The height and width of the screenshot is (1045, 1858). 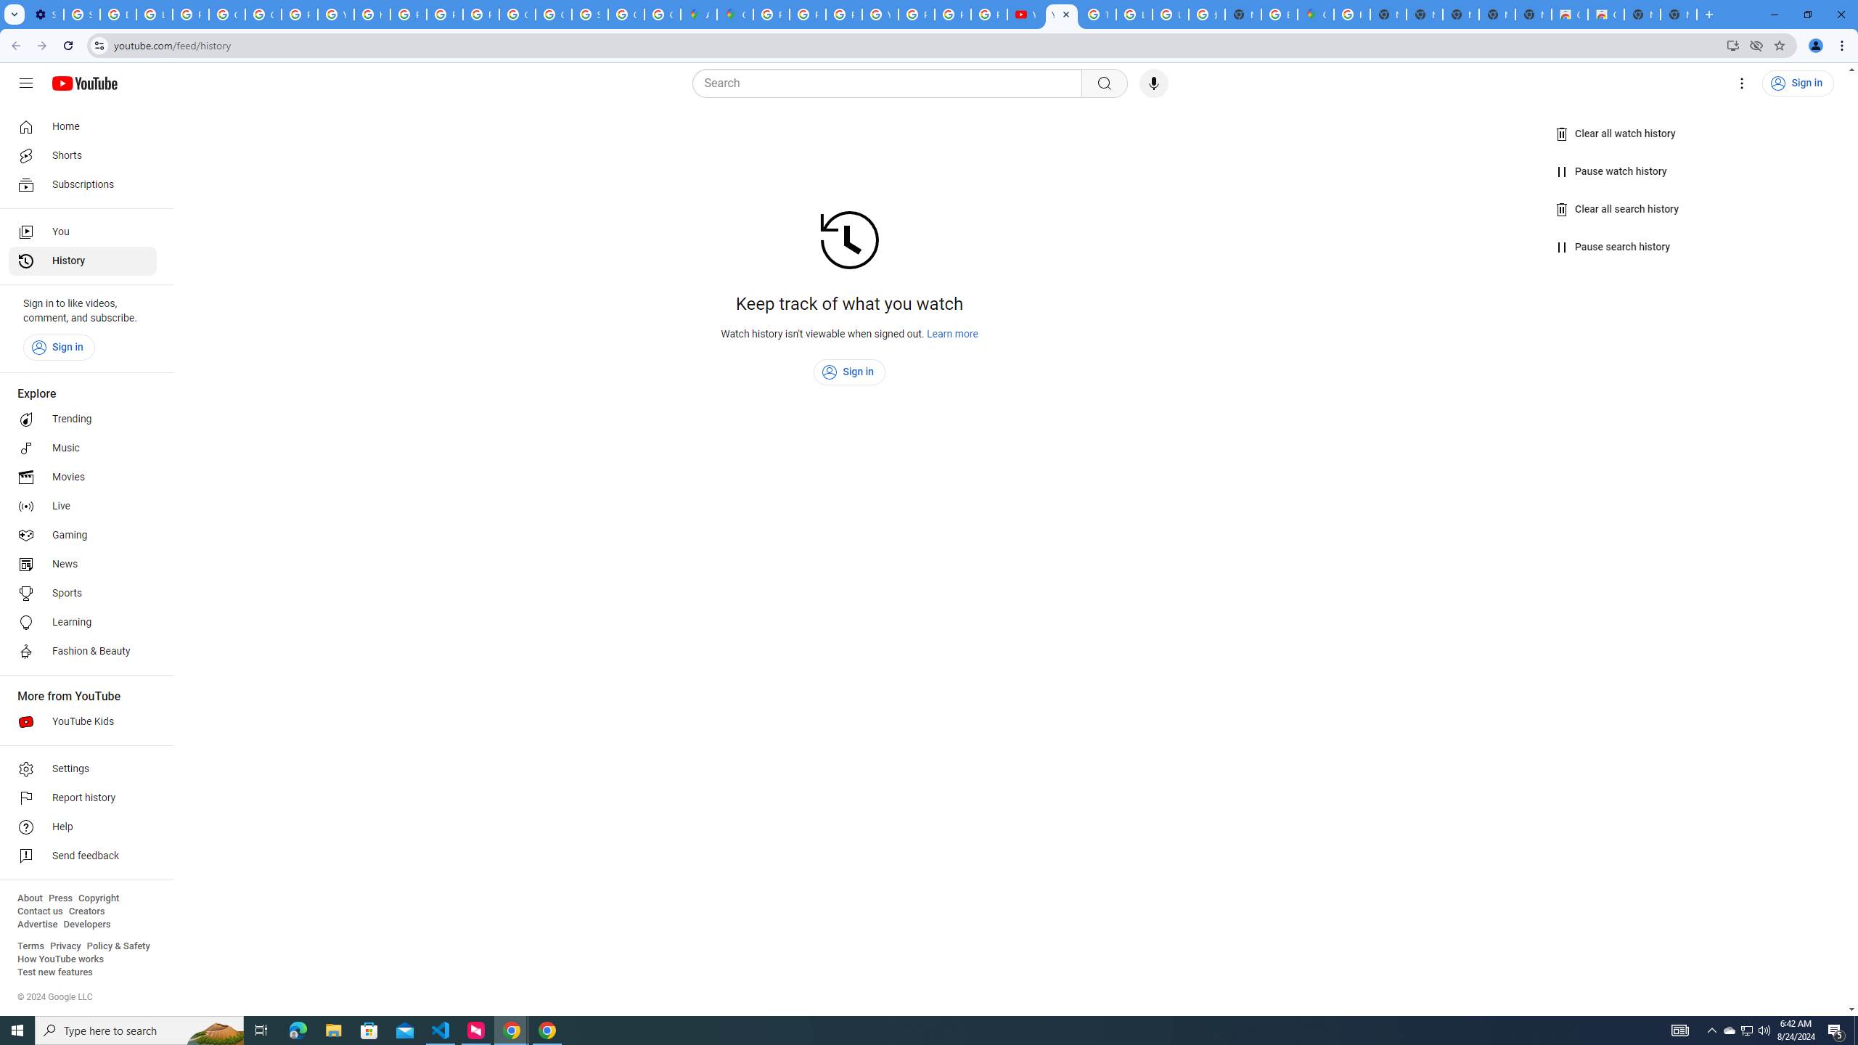 I want to click on Policy Accountability and Transparency - Transparency Center, so click(x=772, y=15).